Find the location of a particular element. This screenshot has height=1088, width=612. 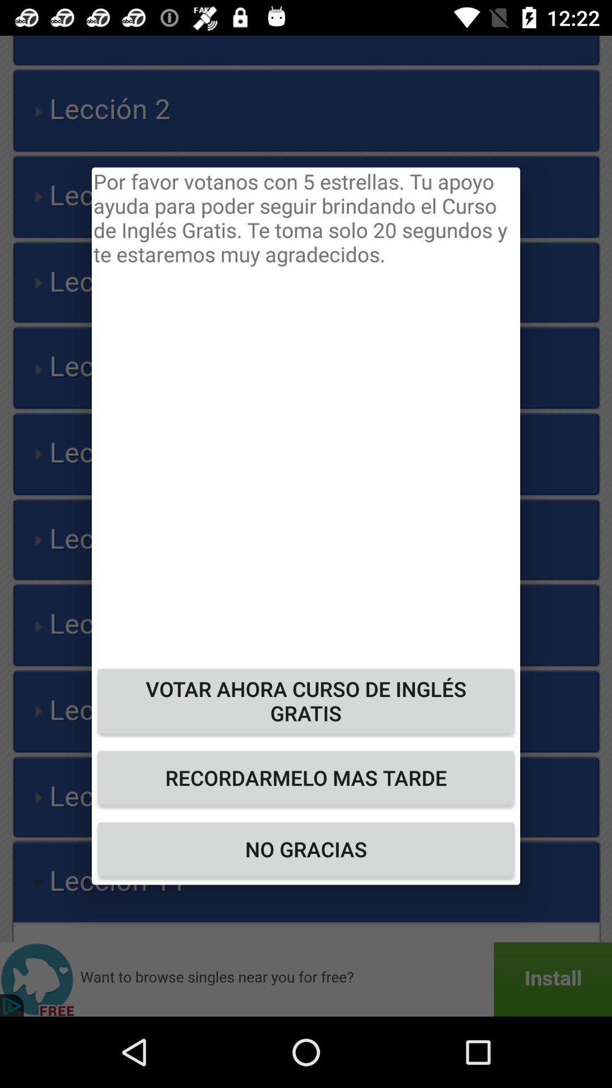

flip to recordarmelo mas tarde icon is located at coordinates (306, 777).